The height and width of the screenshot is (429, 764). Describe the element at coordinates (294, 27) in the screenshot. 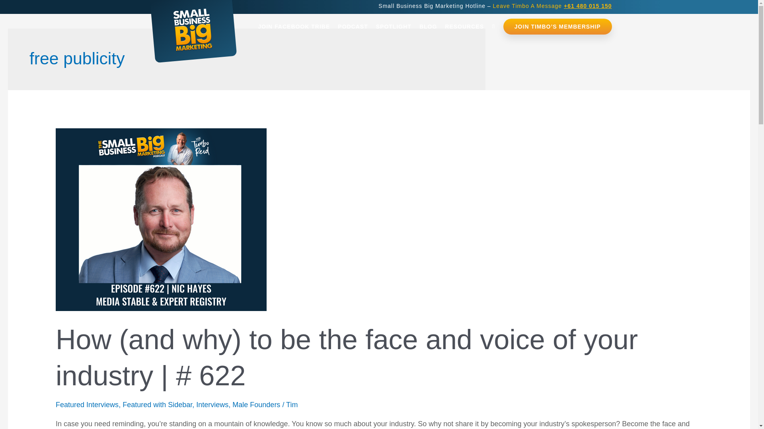

I see `JOIN FACEBOOK TRIBE` at that location.